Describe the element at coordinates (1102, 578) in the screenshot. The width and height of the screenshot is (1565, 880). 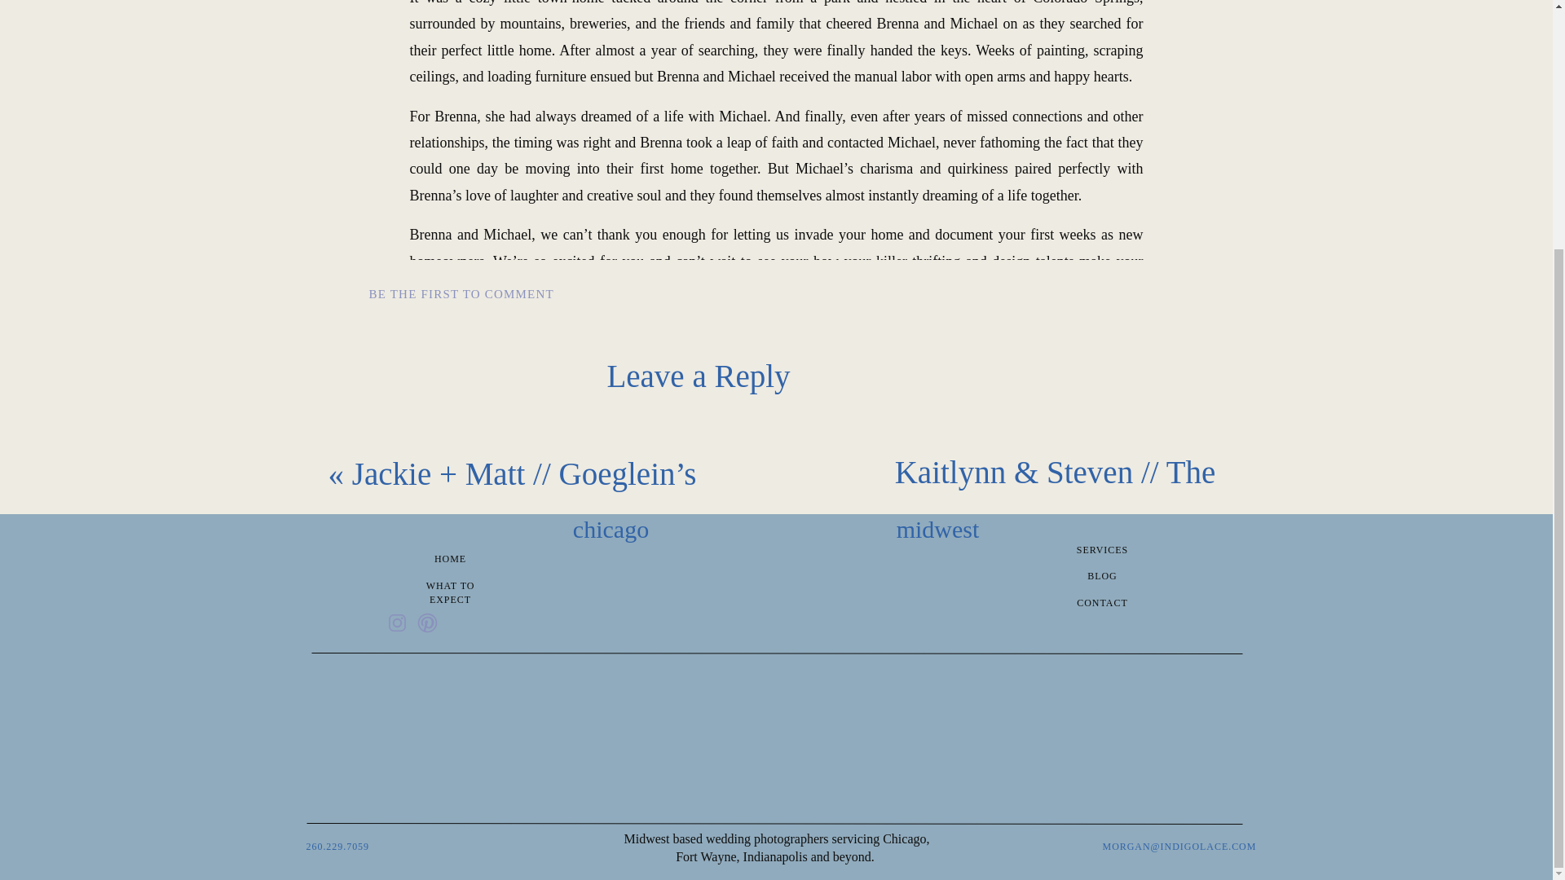
I see `BLOG` at that location.